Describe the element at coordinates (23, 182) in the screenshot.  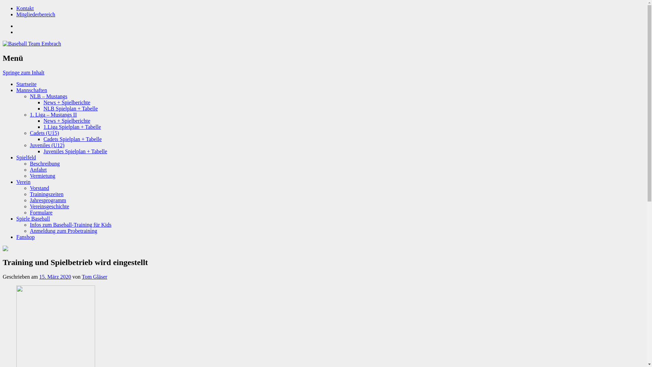
I see `Verein` at that location.